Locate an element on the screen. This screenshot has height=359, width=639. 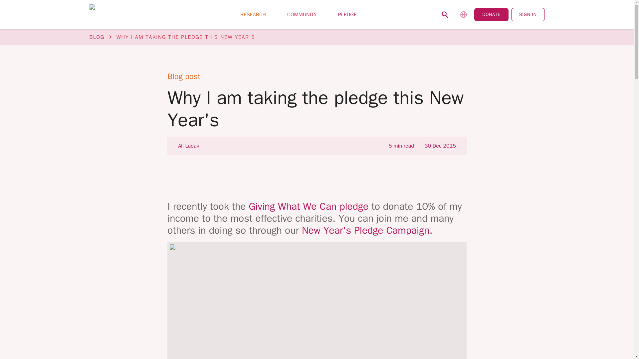
Giving What We Can pledge is located at coordinates (309, 206).